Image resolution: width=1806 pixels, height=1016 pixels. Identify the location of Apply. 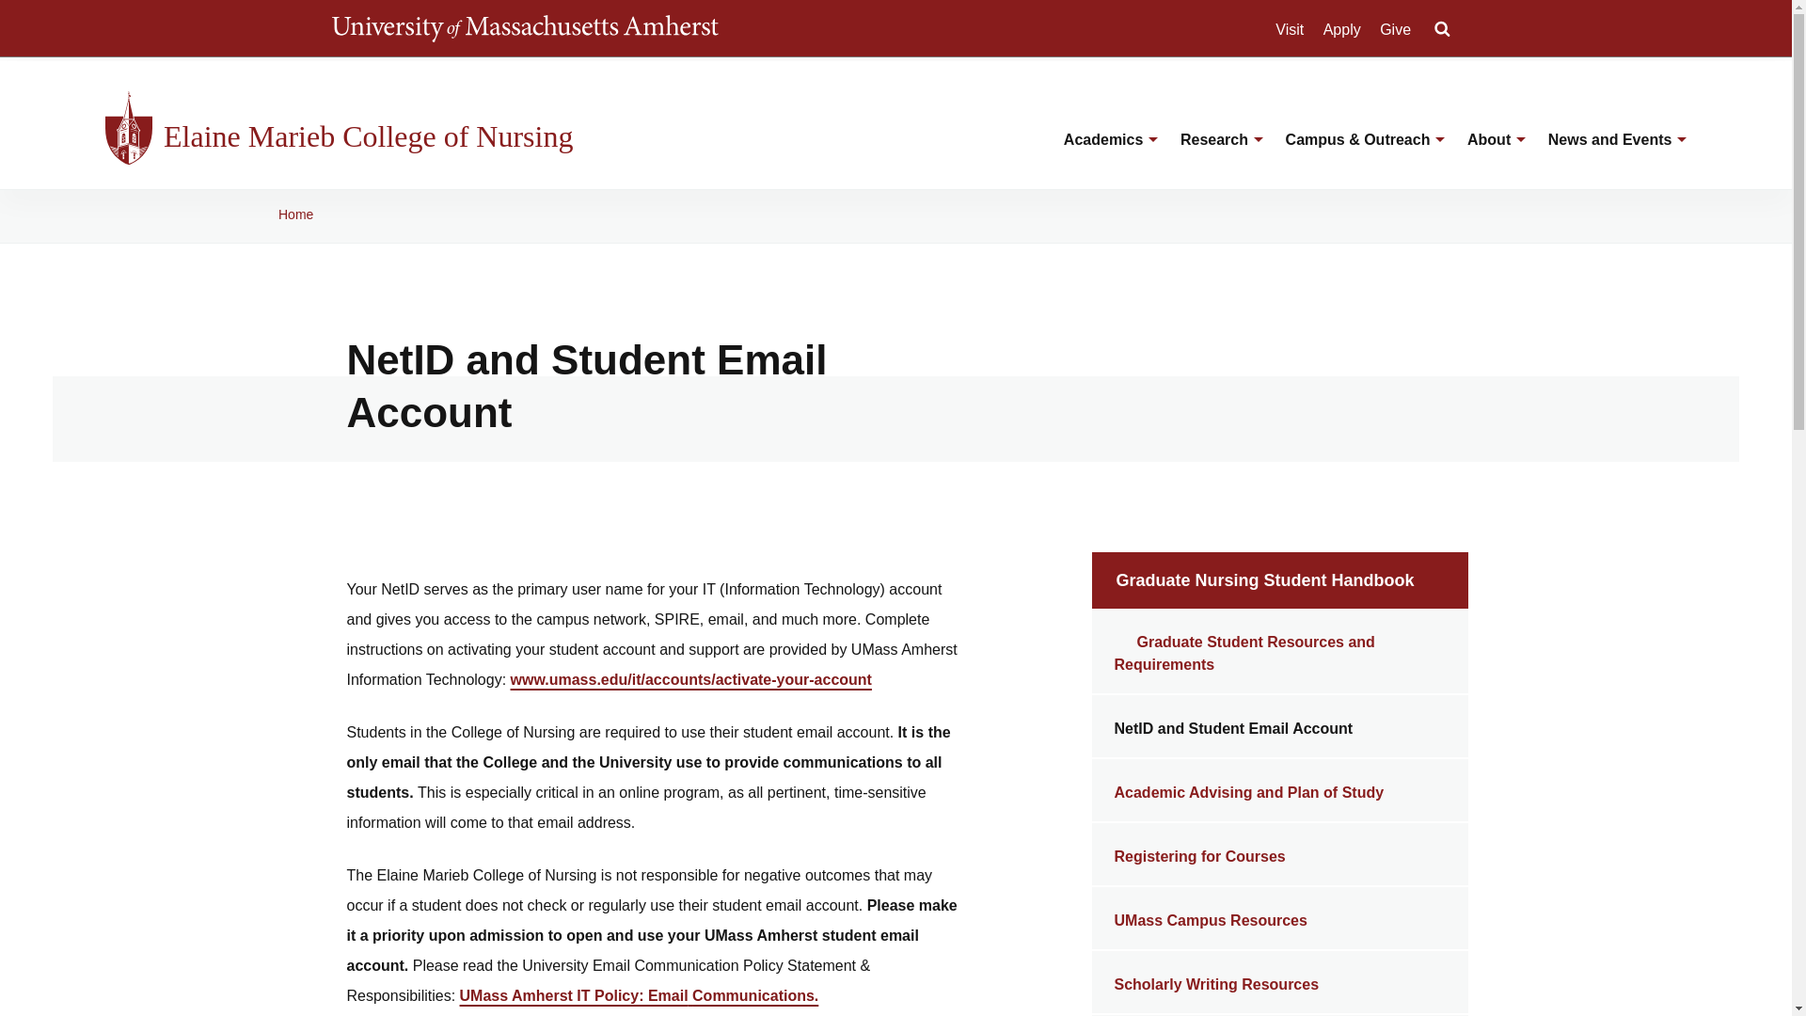
(1342, 30).